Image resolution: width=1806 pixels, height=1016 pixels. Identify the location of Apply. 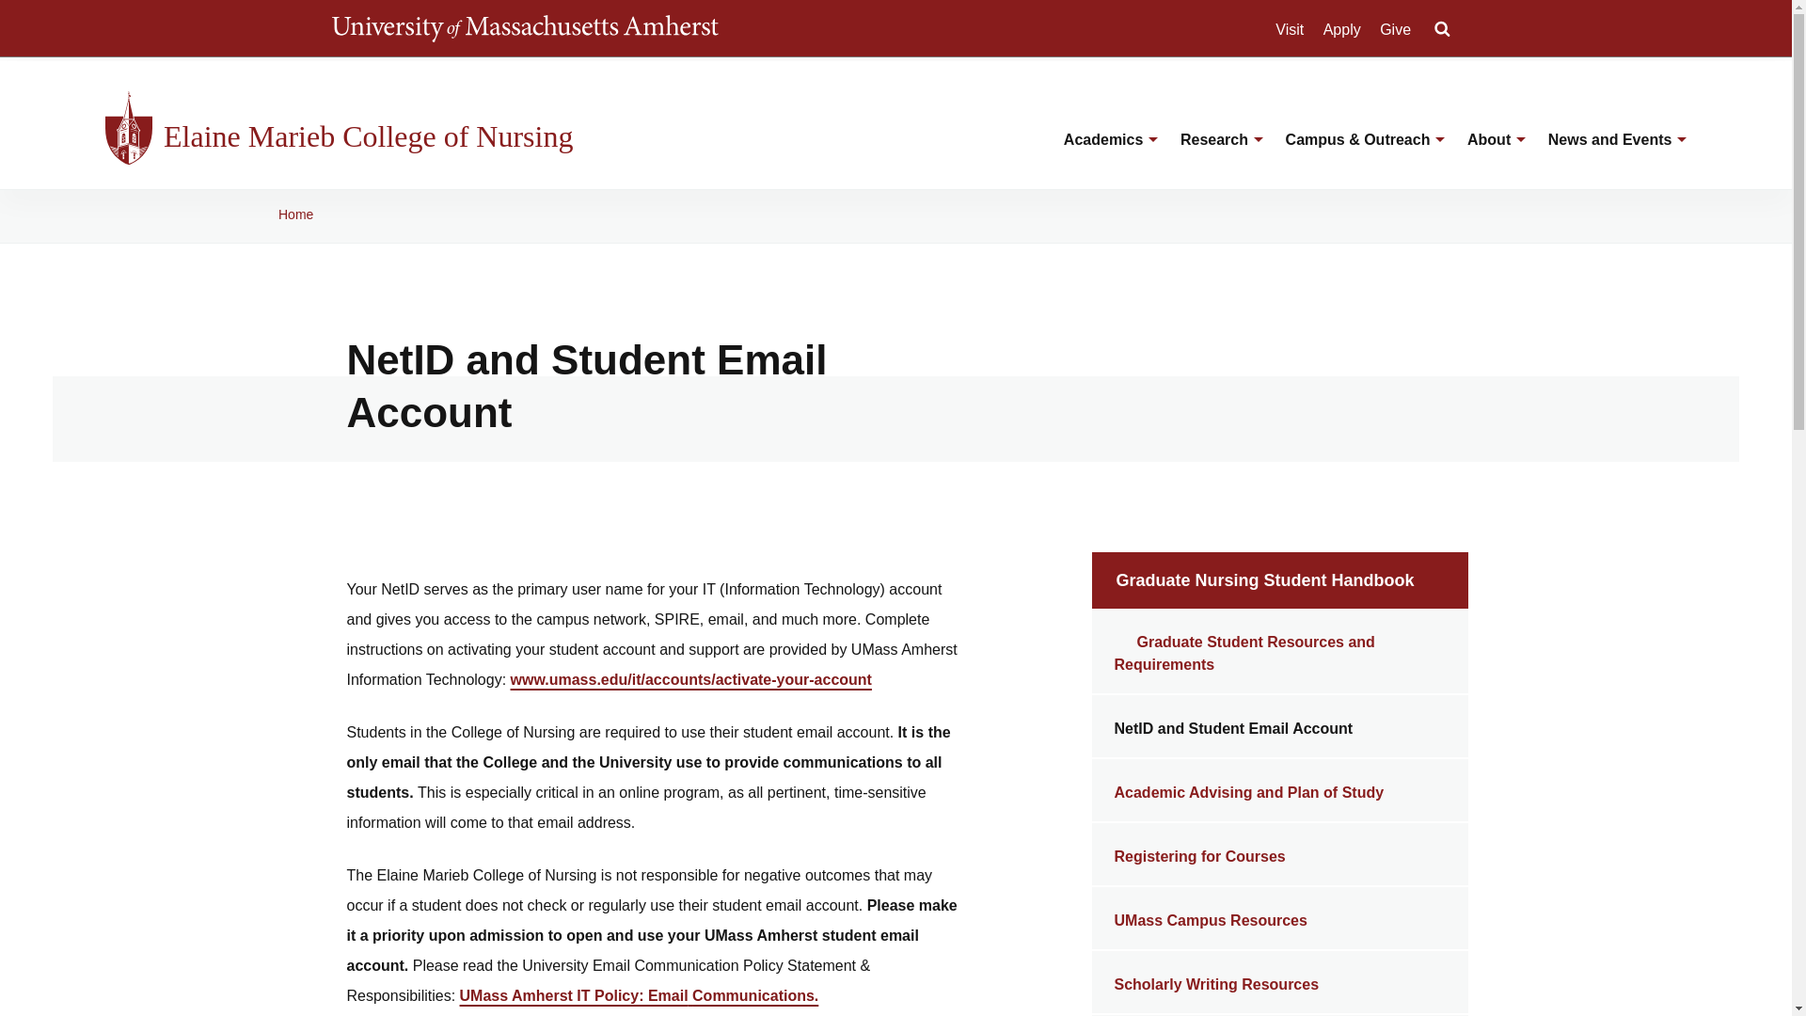
(1342, 30).